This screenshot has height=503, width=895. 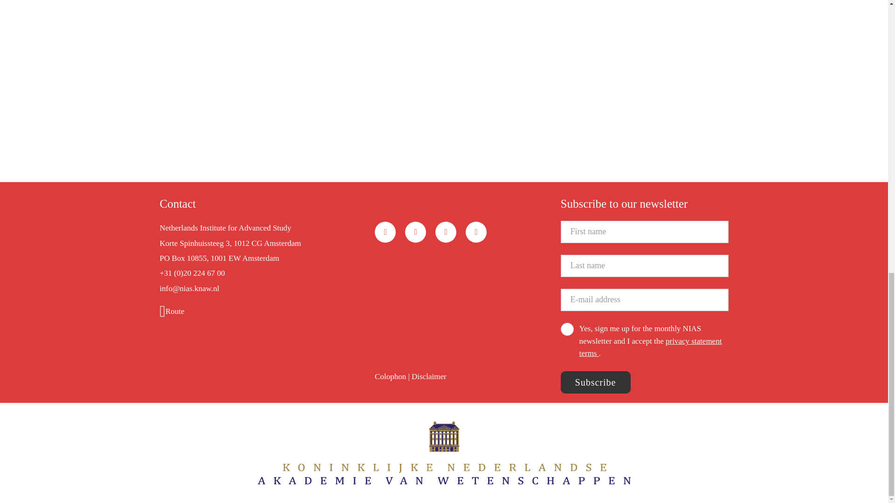 What do you see at coordinates (415, 232) in the screenshot?
I see `NIAS on LinkedIn` at bounding box center [415, 232].